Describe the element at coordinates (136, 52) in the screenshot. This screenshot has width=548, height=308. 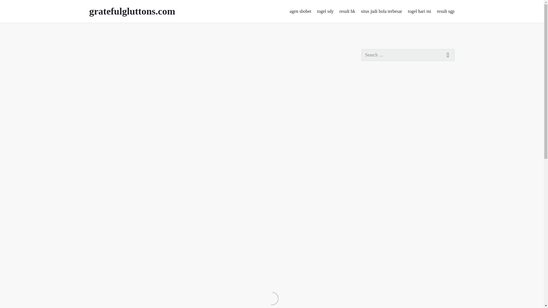
I see `Admin` at that location.